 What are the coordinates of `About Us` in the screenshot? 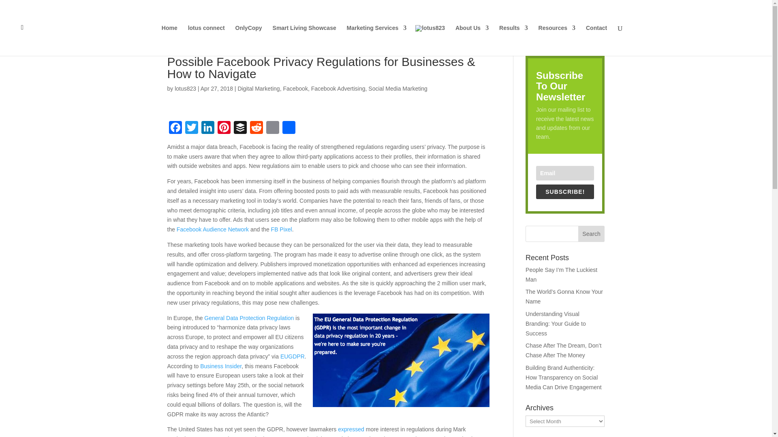 It's located at (472, 40).